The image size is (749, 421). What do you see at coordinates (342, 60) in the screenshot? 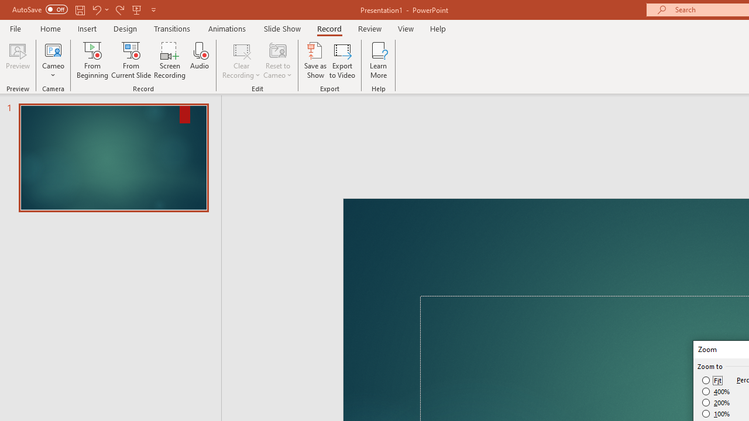
I see `Export to Video` at bounding box center [342, 60].